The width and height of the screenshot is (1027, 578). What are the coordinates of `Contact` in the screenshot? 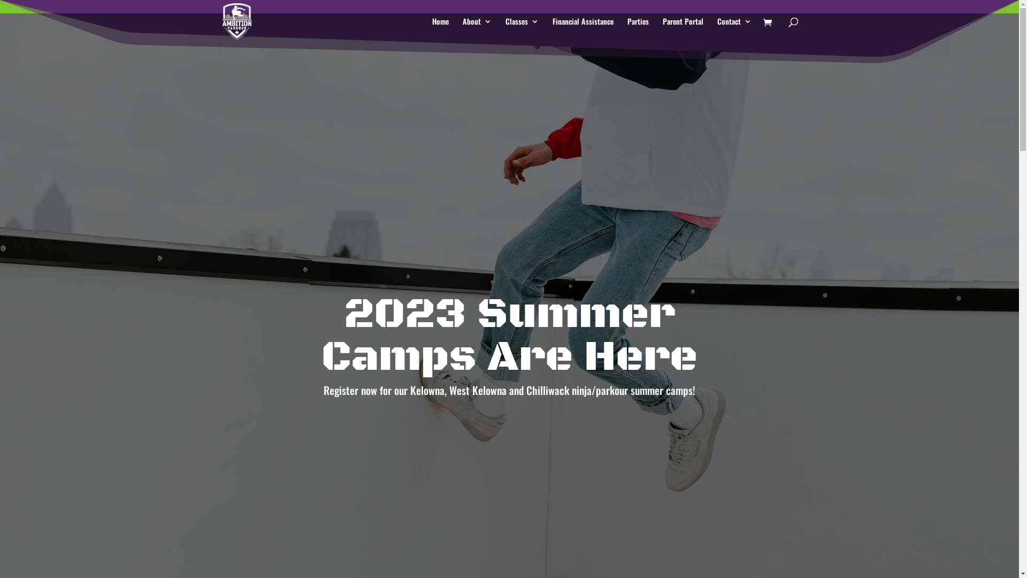 It's located at (734, 30).